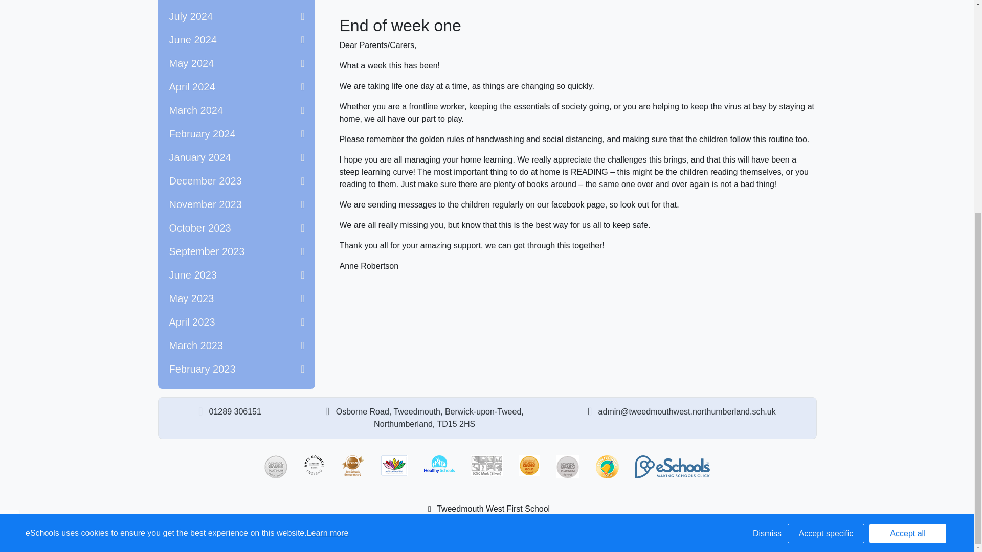 The width and height of the screenshot is (982, 552). What do you see at coordinates (529, 465) in the screenshot?
I see `Sainsbury School Games` at bounding box center [529, 465].